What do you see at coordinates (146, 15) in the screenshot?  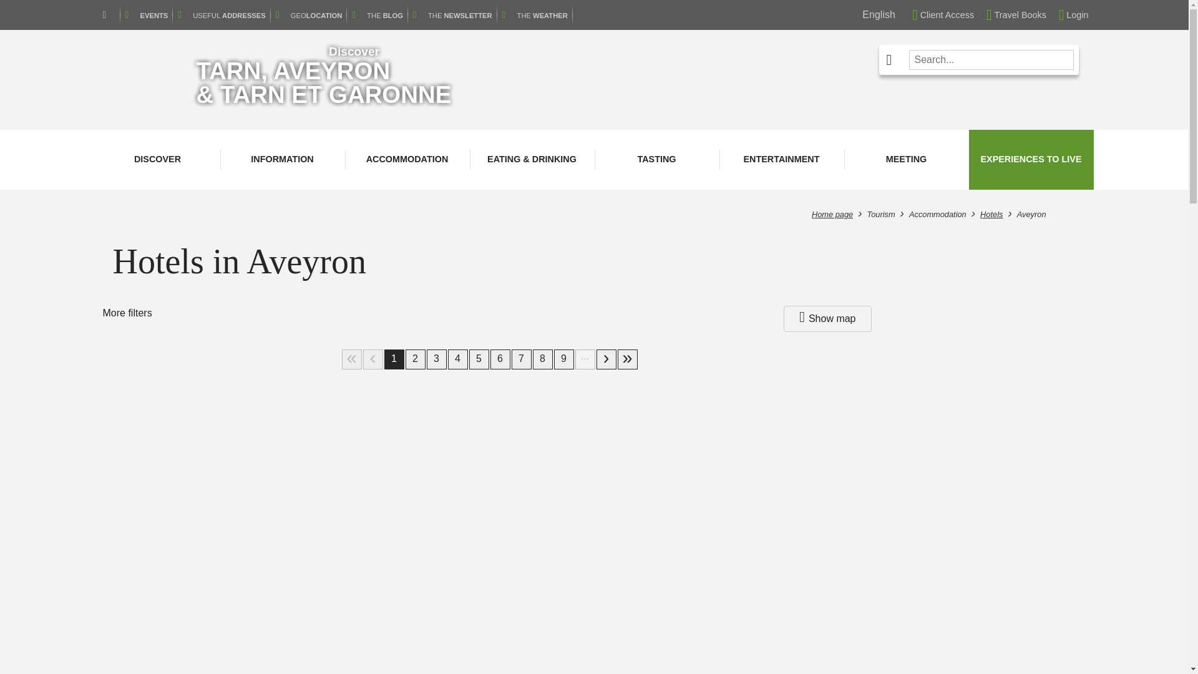 I see `EVENTS` at bounding box center [146, 15].